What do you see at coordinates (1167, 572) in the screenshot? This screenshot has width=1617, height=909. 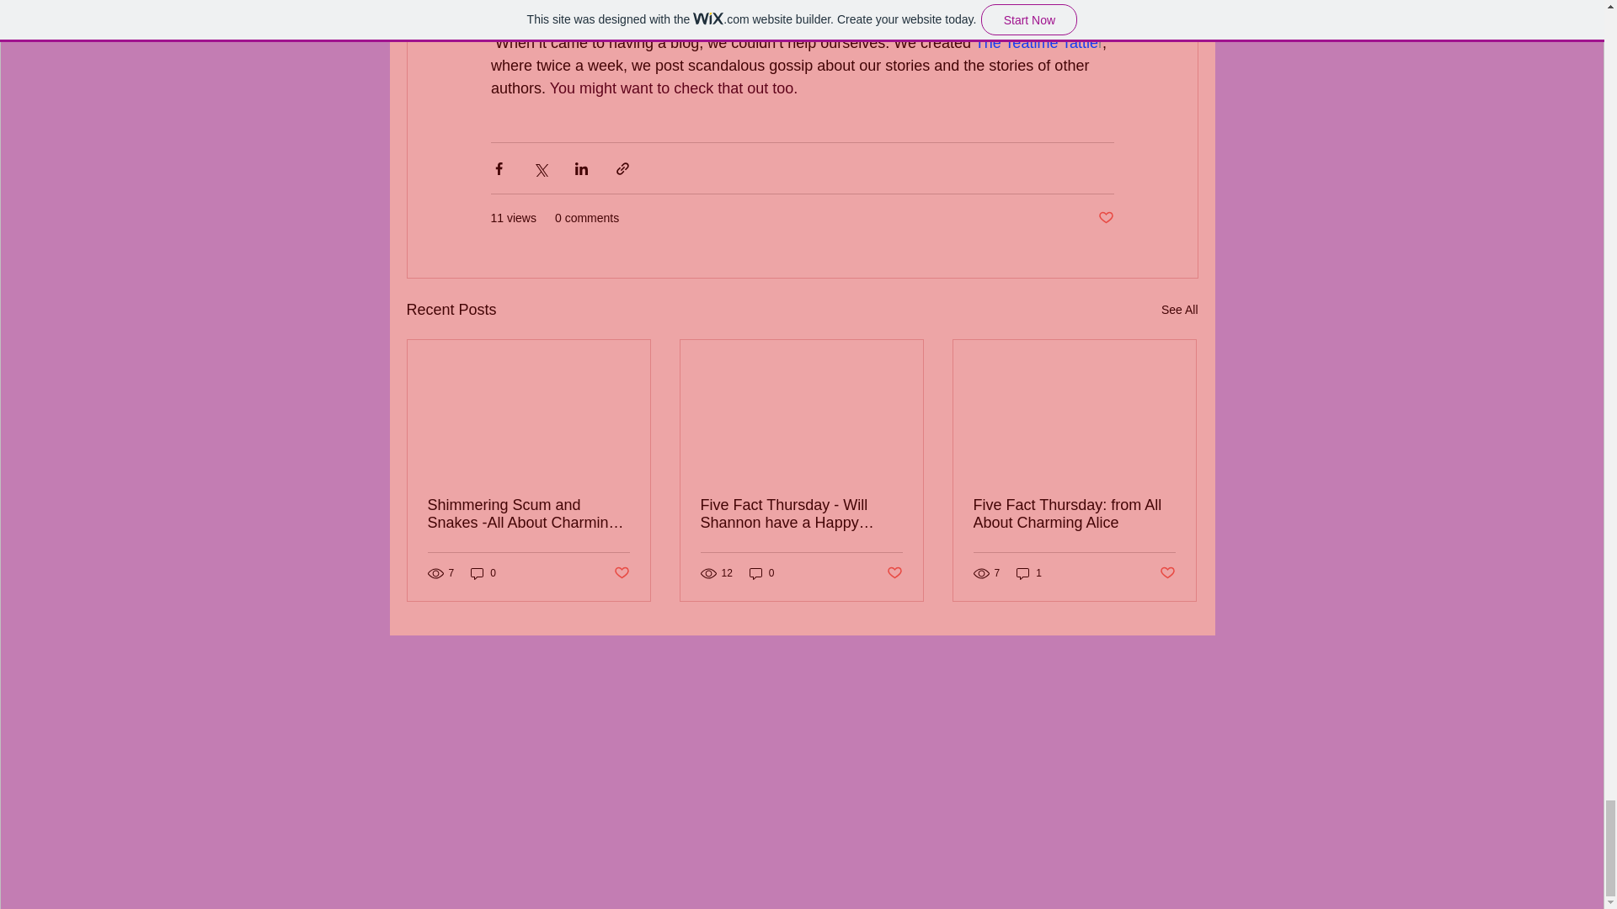 I see `Post not marked as liked` at bounding box center [1167, 572].